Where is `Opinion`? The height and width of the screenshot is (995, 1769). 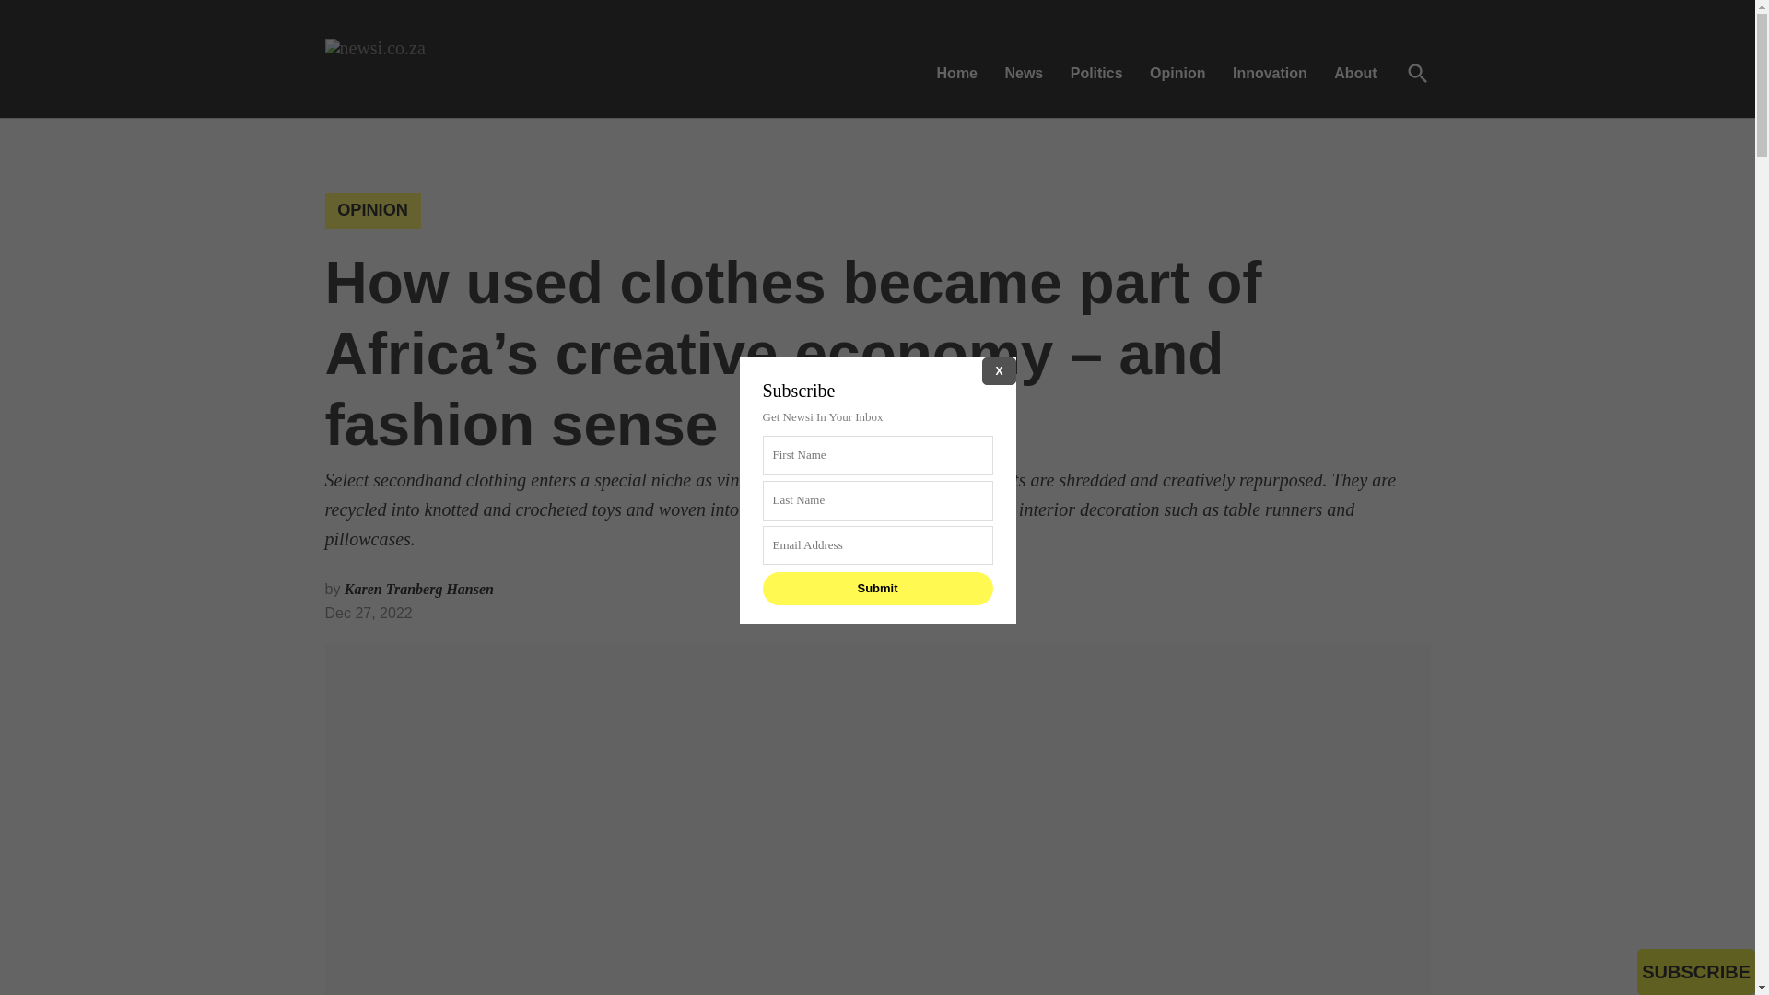
Opinion is located at coordinates (1177, 72).